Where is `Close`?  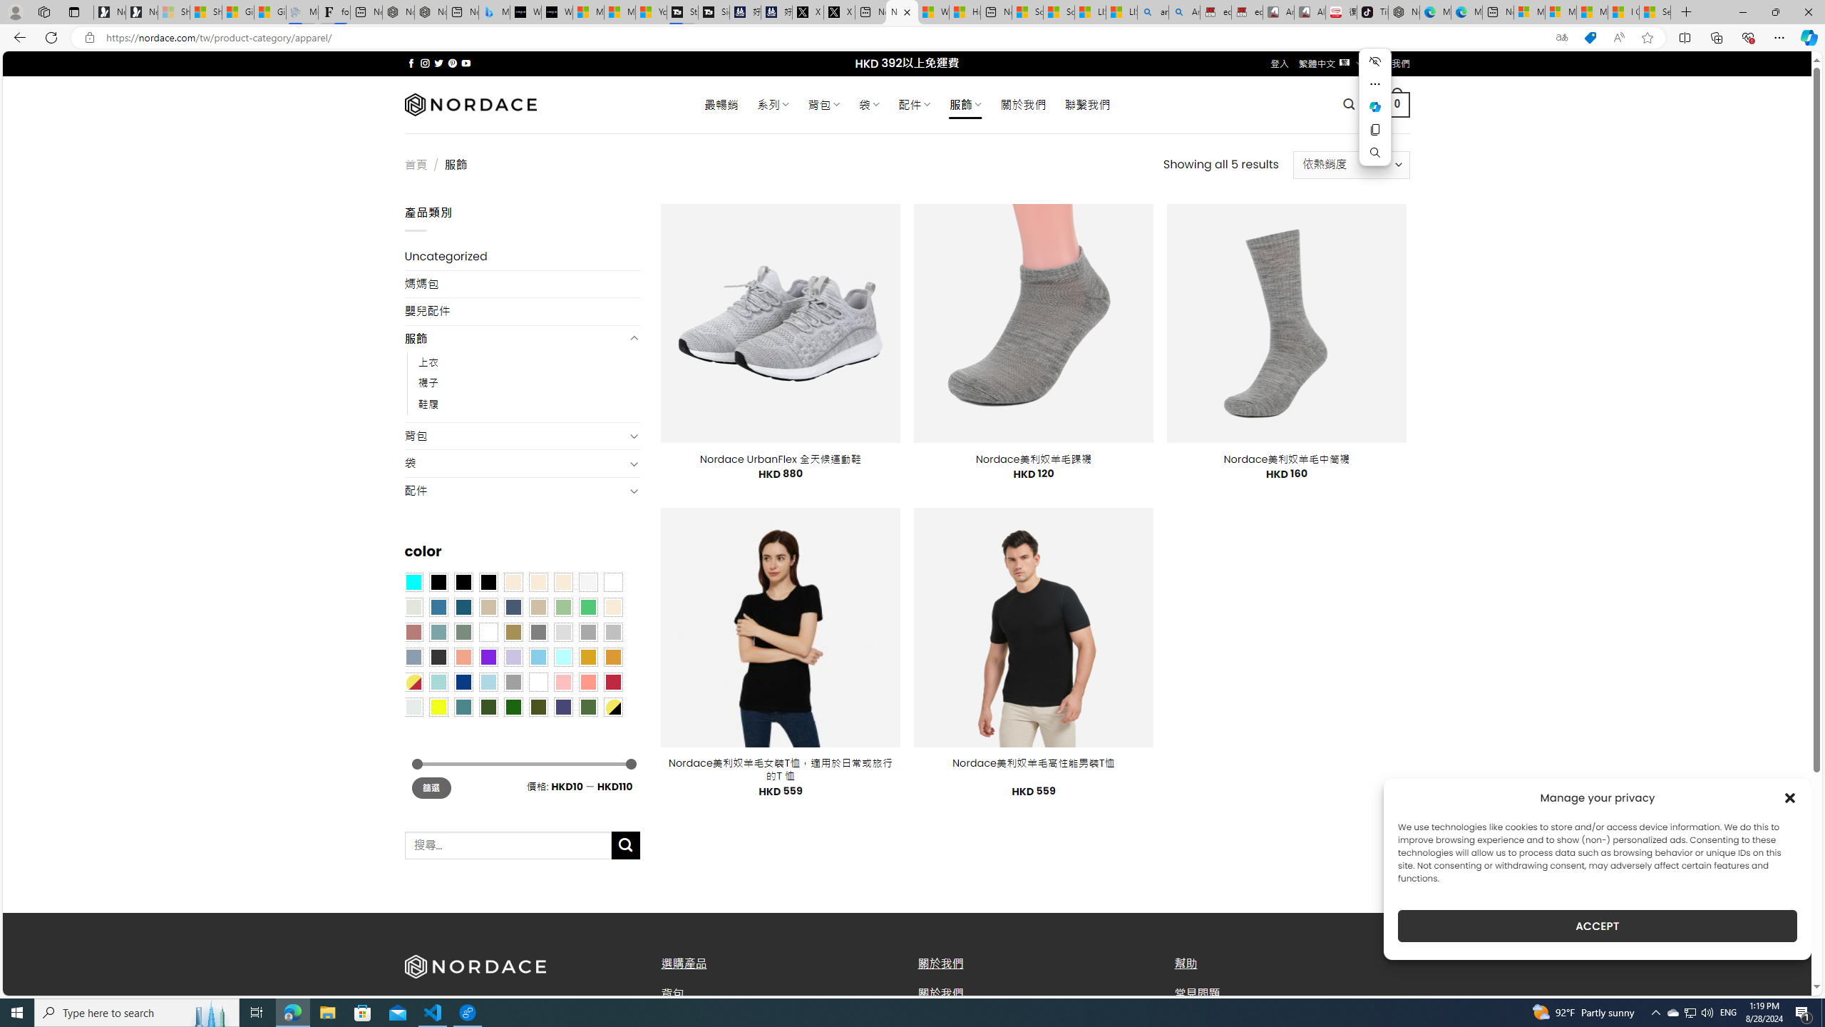
Close is located at coordinates (1808, 12).